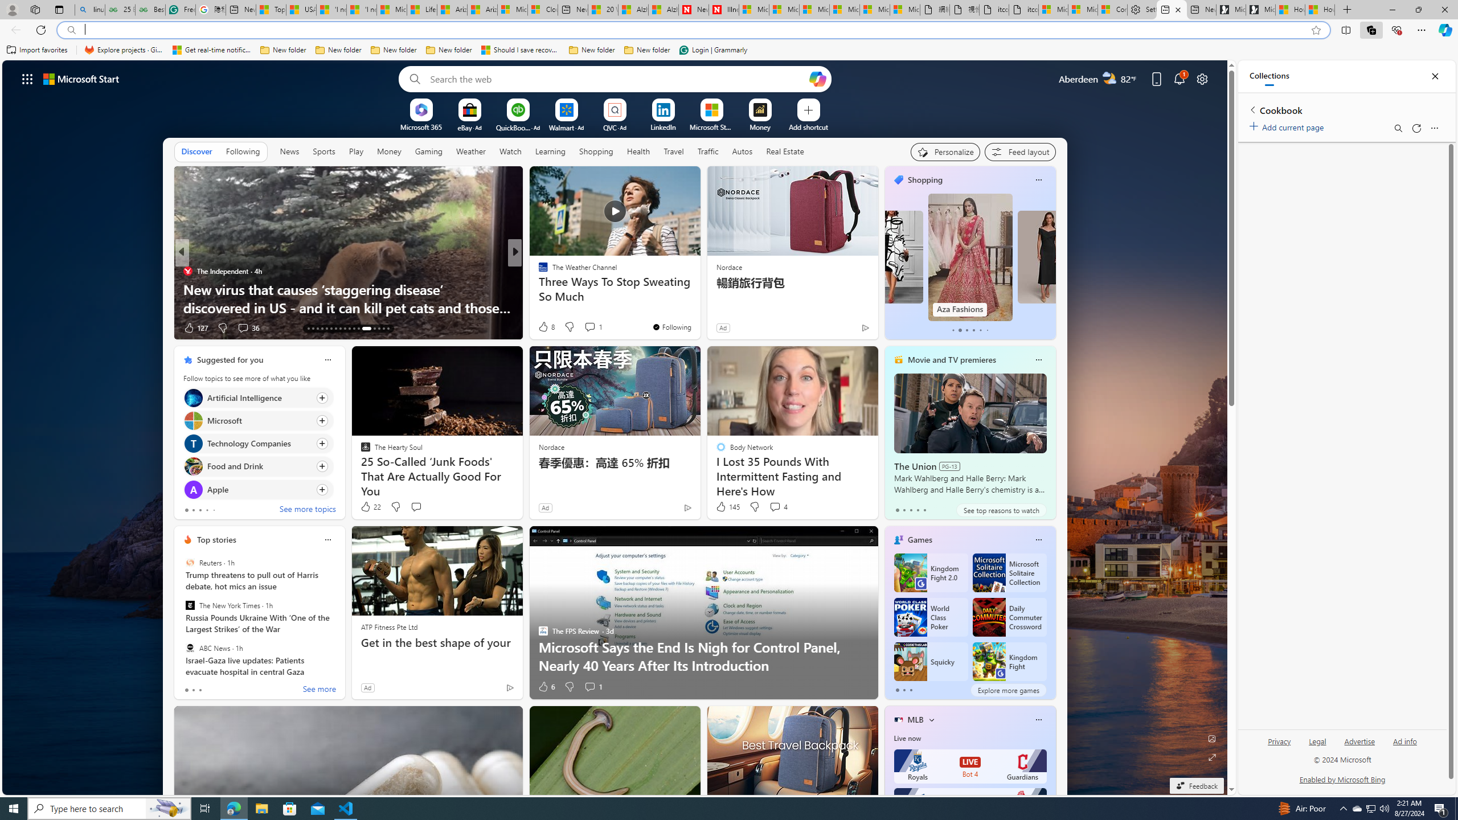 The image size is (1458, 820). I want to click on AutomationID: tab-21, so click(345, 329).